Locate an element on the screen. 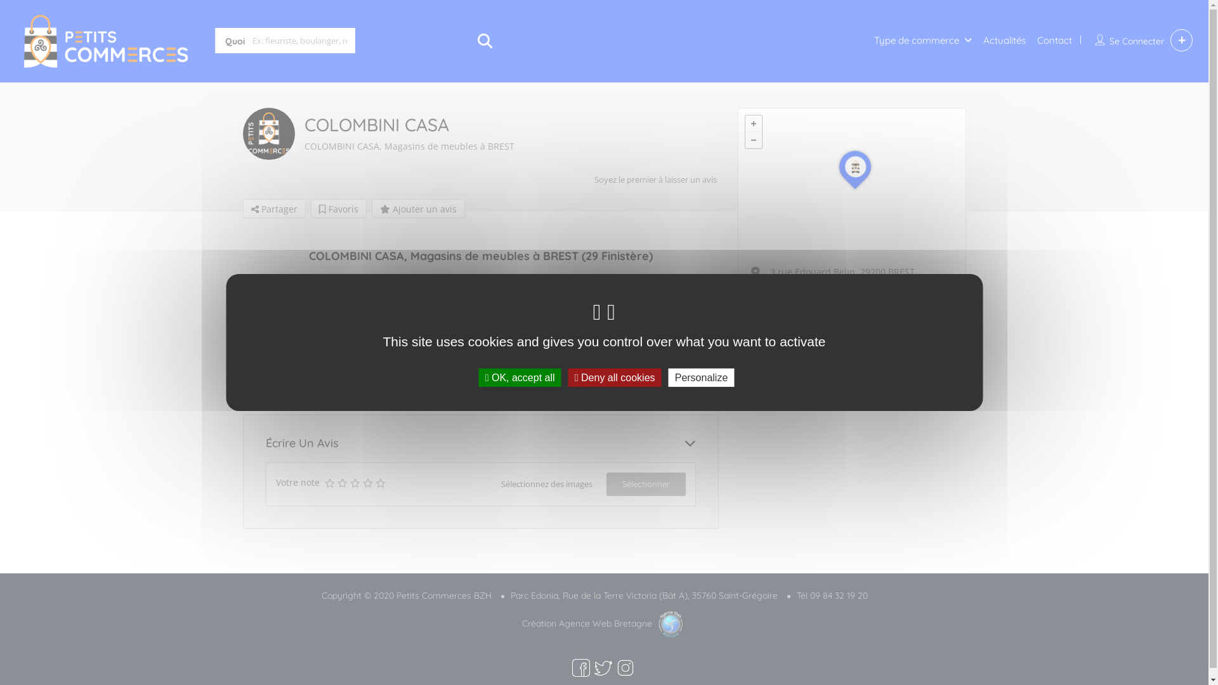 This screenshot has width=1218, height=685. Ajouter un avis is located at coordinates (419, 209).